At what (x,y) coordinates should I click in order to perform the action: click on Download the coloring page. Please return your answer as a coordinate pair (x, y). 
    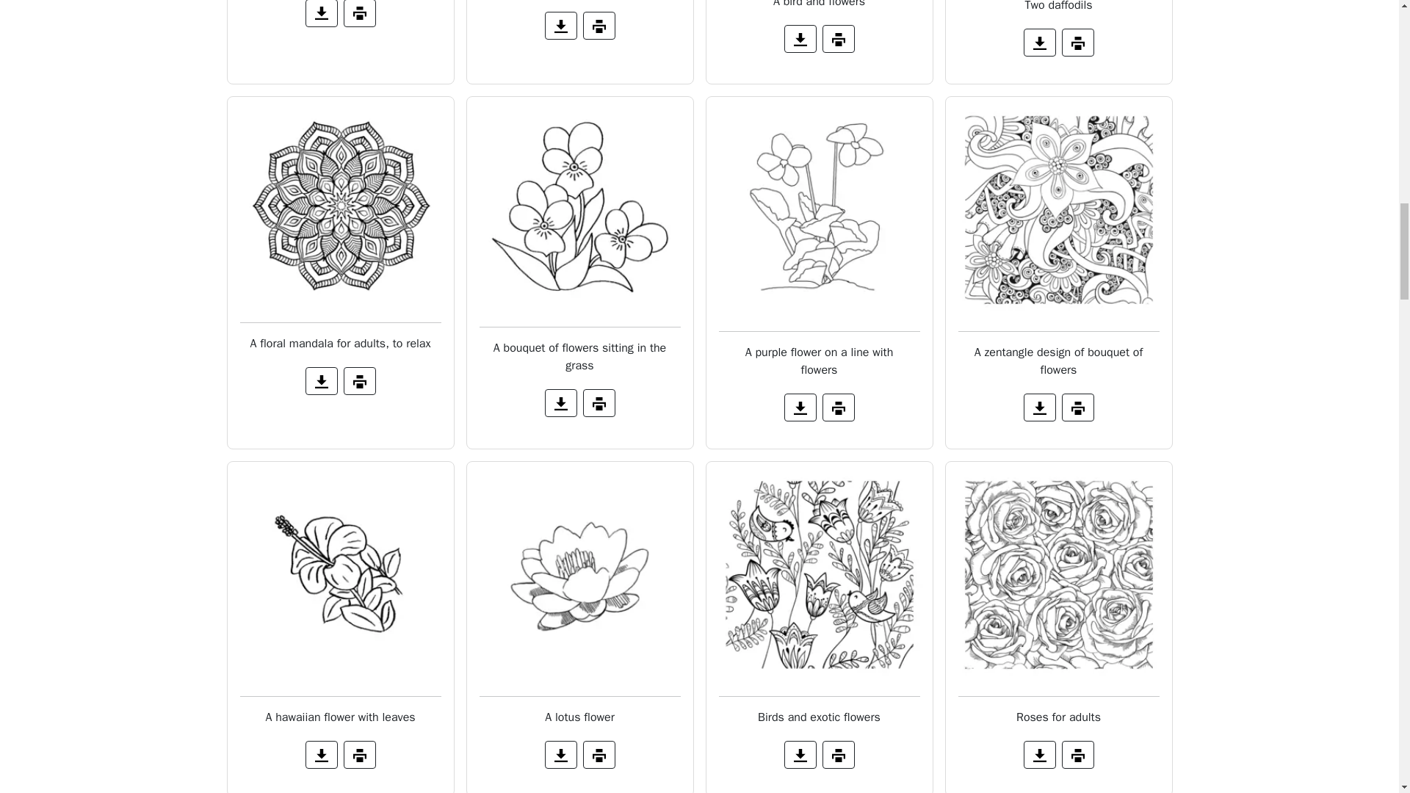
    Looking at the image, I should click on (800, 38).